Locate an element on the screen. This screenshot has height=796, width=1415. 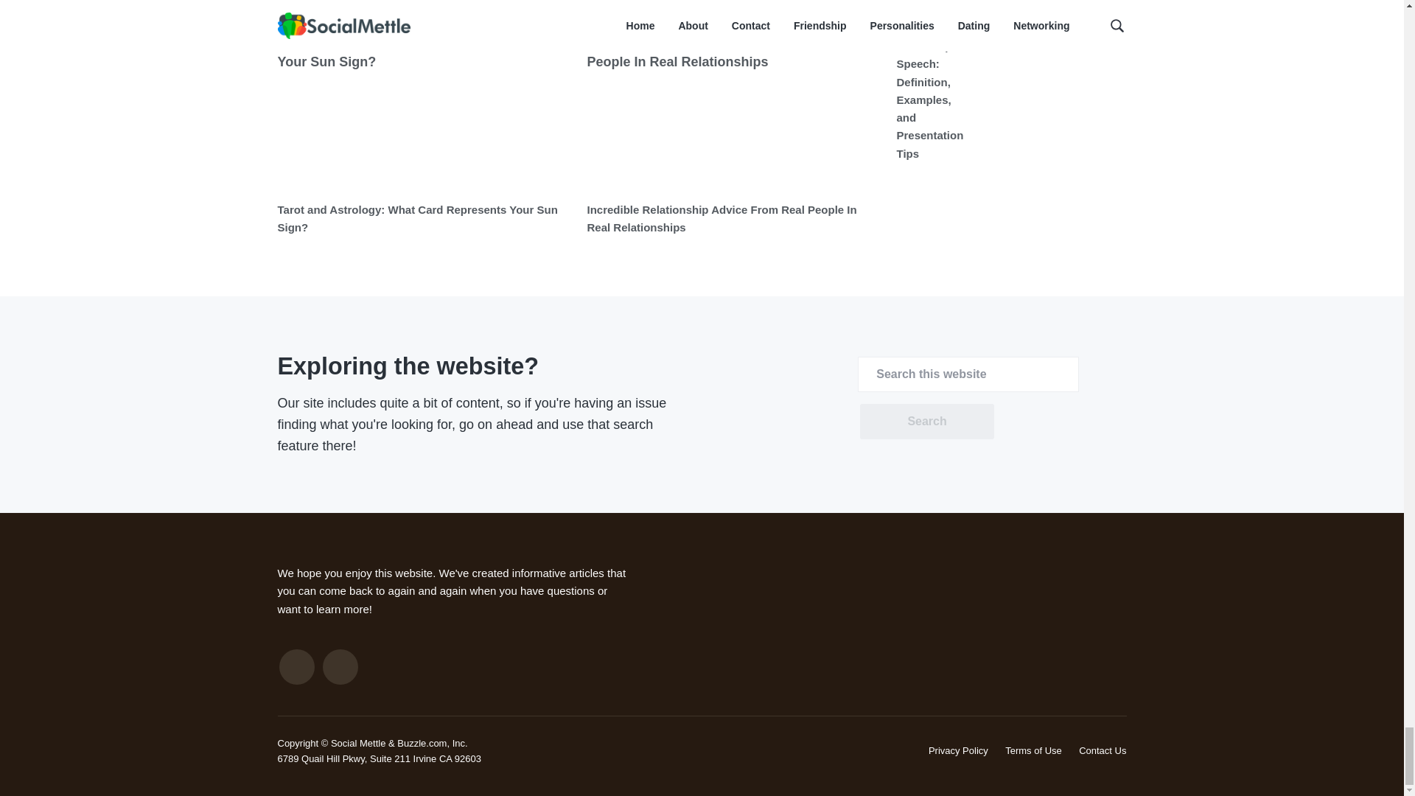
Tarot and Astrology: What Card Represents Your Sun Sign? is located at coordinates (417, 218).